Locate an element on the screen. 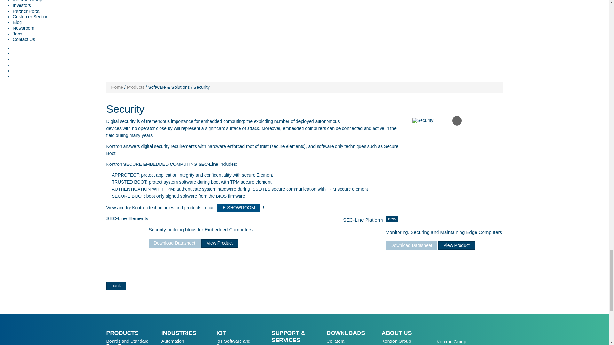 This screenshot has height=345, width=614. Home is located at coordinates (117, 87).